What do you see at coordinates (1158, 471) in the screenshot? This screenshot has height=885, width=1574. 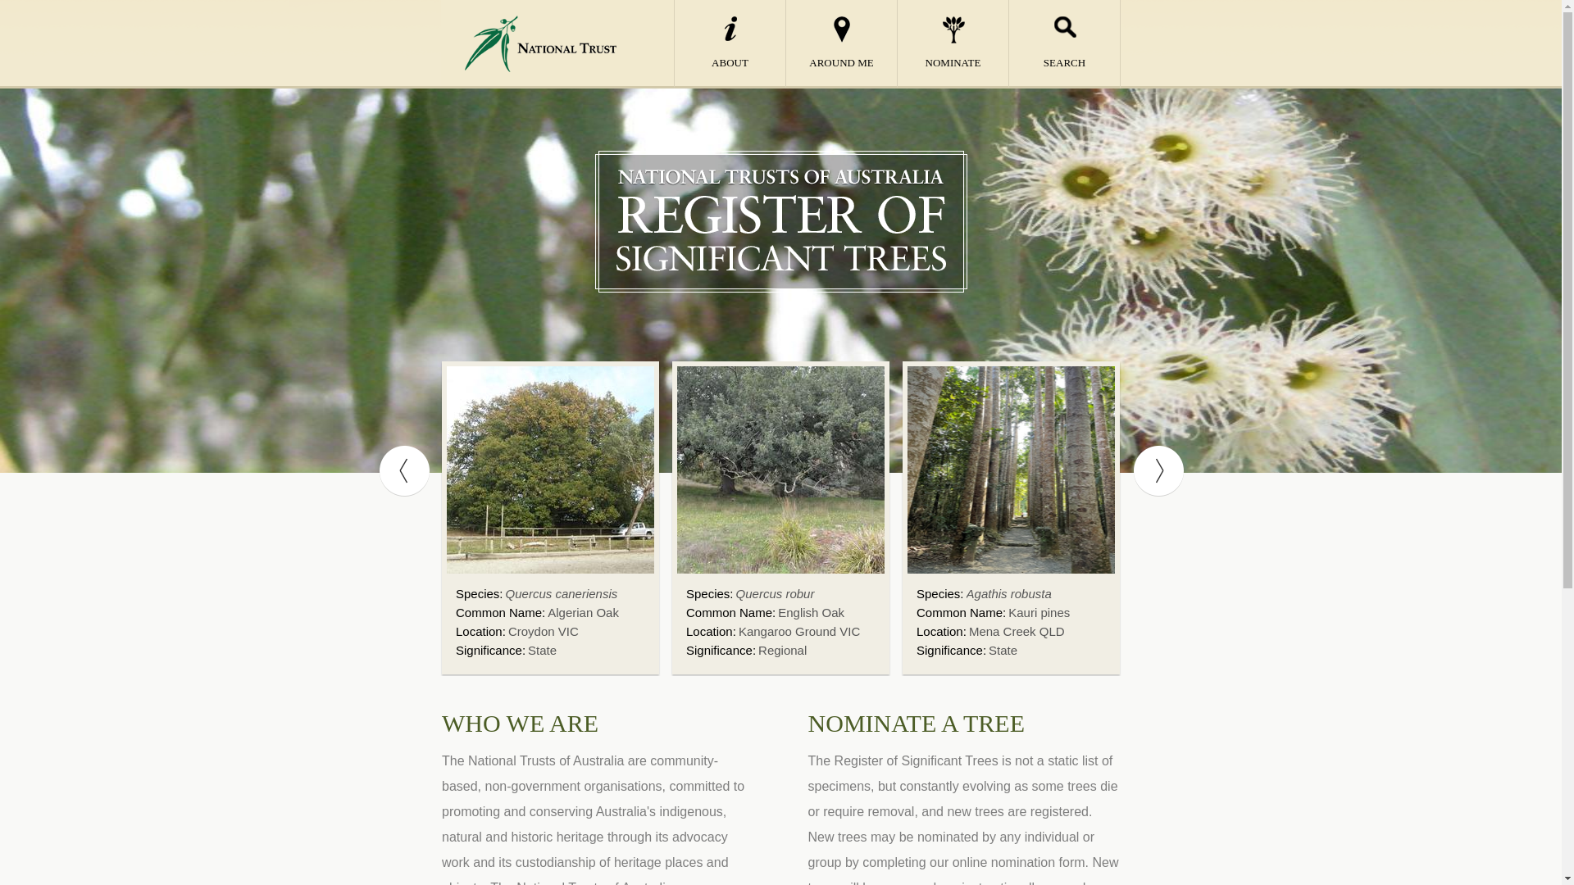 I see `Next` at bounding box center [1158, 471].